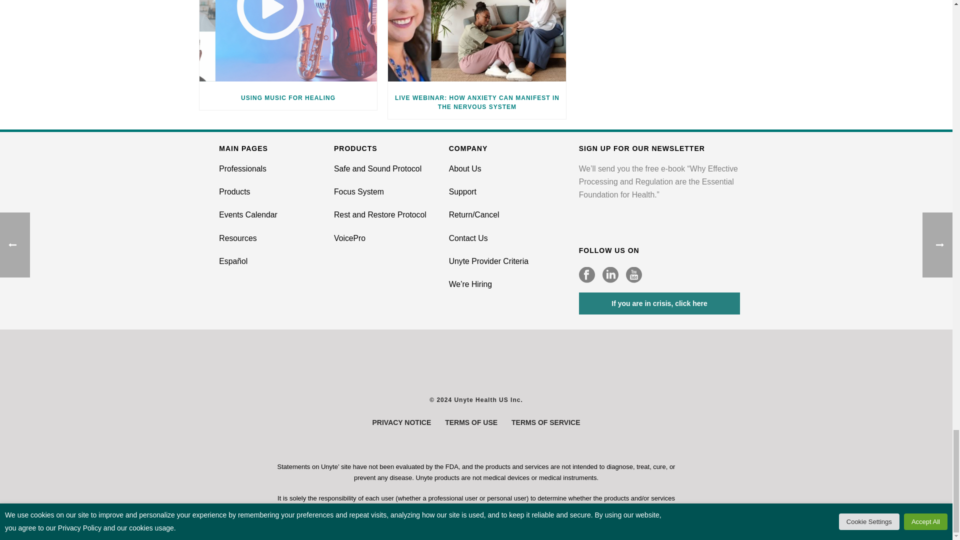 This screenshot has width=960, height=540. I want to click on Live Webinar: How Anxiety Can Manifest in the Nervous System, so click(477, 43).